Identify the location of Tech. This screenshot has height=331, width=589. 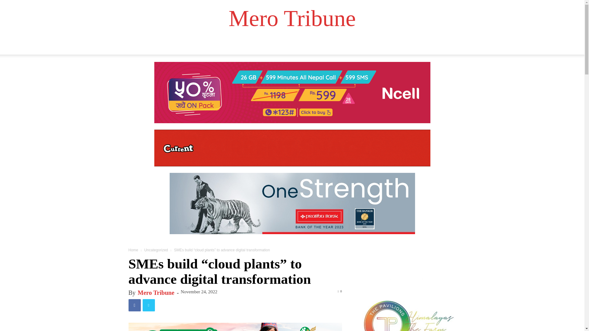
(314, 47).